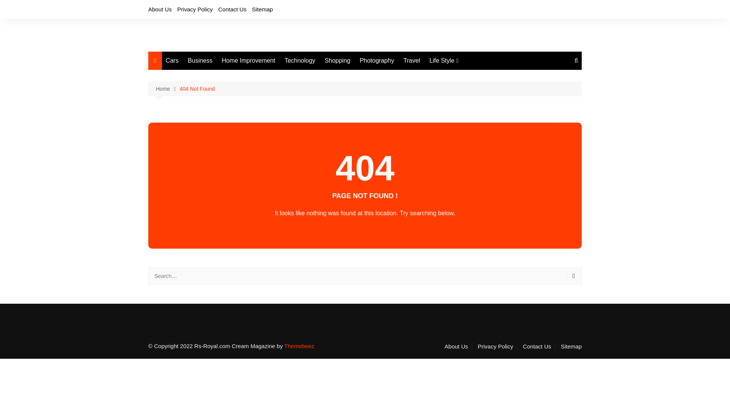 The image size is (730, 410). I want to click on 404 Not Found, so click(197, 89).